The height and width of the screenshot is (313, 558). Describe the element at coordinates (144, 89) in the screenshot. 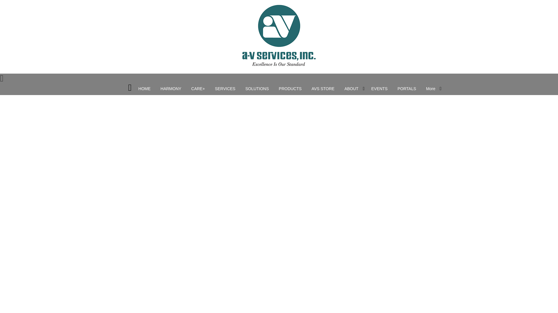

I see `HOME` at that location.